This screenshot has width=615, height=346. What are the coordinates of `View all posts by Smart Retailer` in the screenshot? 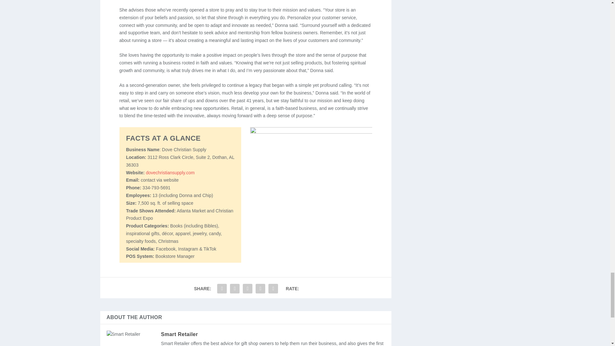 It's located at (179, 334).